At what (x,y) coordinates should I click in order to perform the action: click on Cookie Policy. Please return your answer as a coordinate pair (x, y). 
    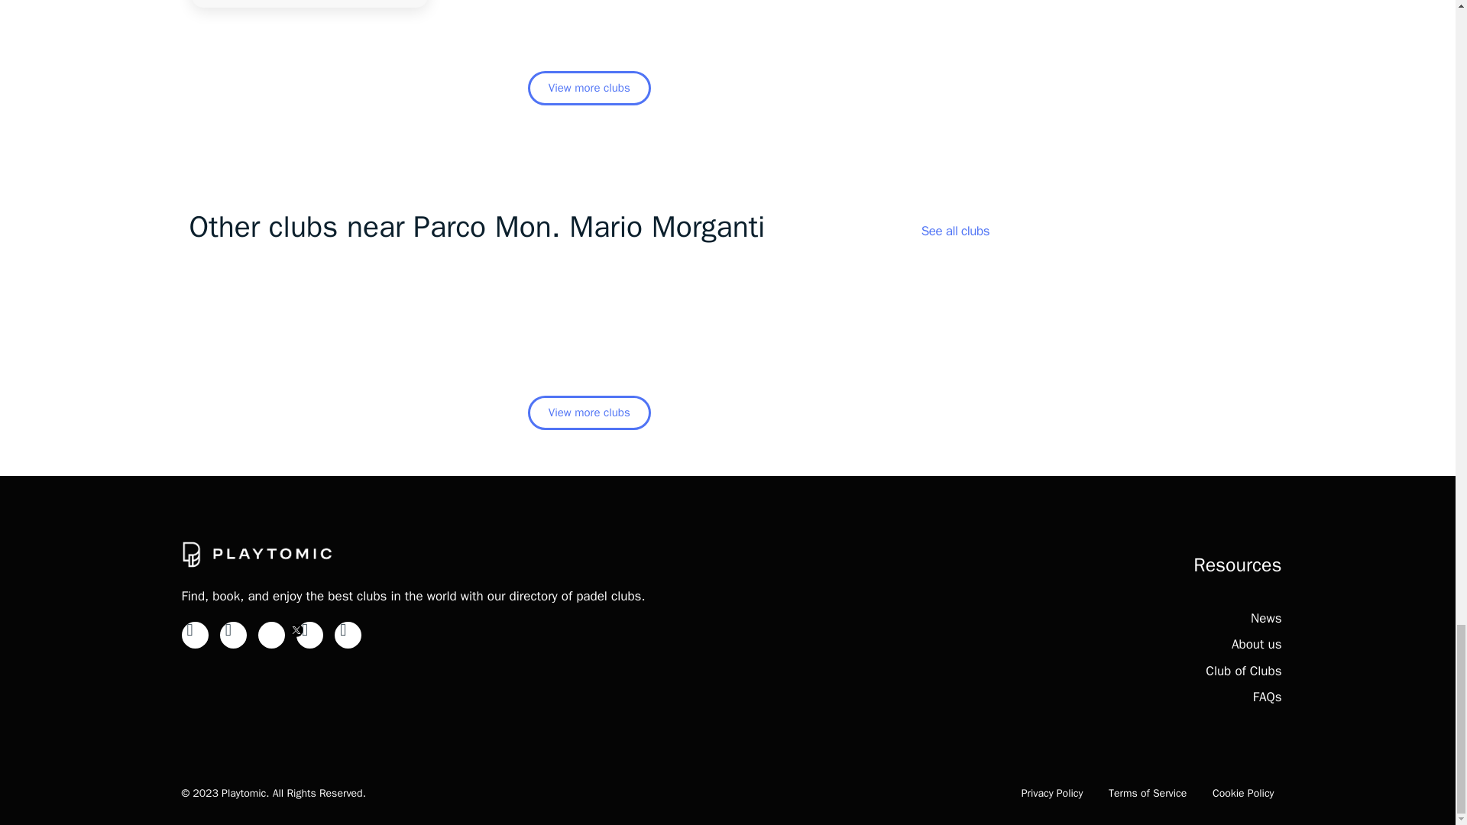
    Looking at the image, I should click on (1244, 793).